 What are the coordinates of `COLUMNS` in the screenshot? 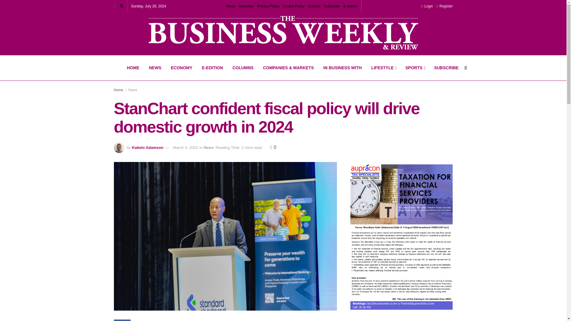 It's located at (243, 68).